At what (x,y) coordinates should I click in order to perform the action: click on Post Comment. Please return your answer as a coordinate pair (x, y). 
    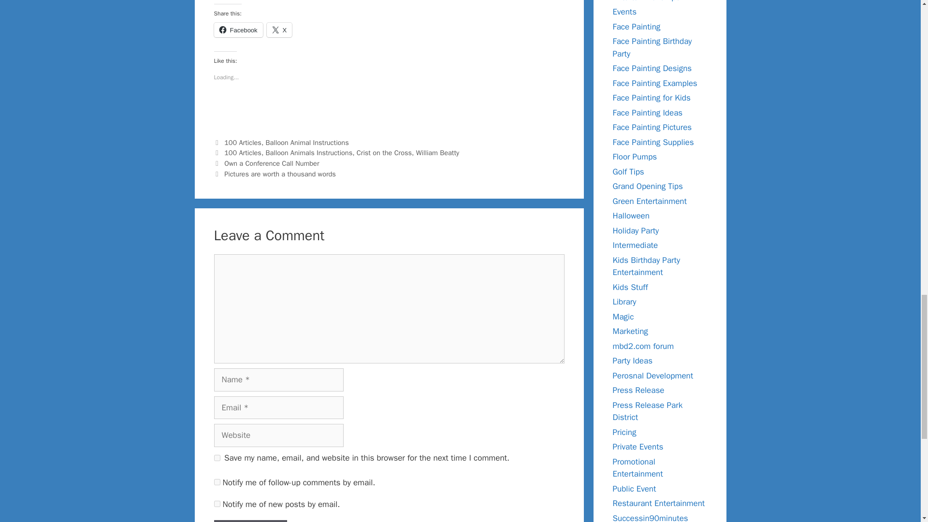
    Looking at the image, I should click on (250, 521).